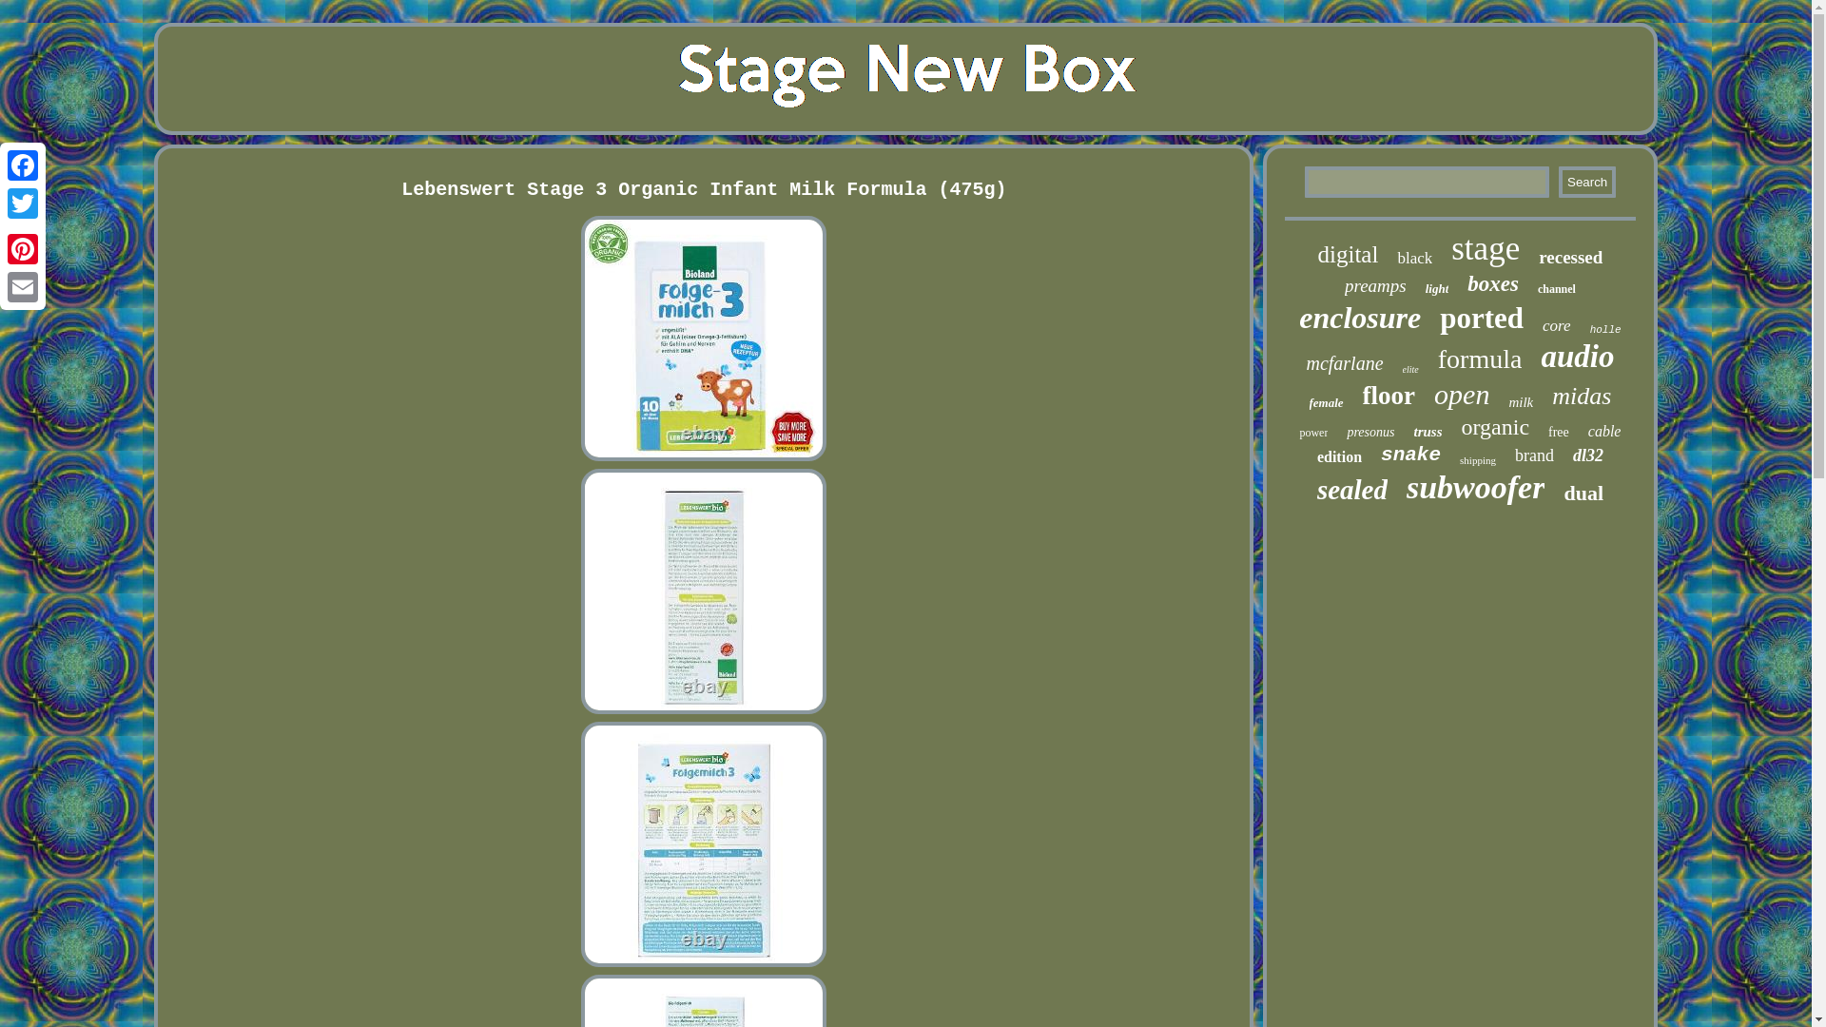 The width and height of the screenshot is (1826, 1027). Describe the element at coordinates (1349, 254) in the screenshot. I see `digital` at that location.